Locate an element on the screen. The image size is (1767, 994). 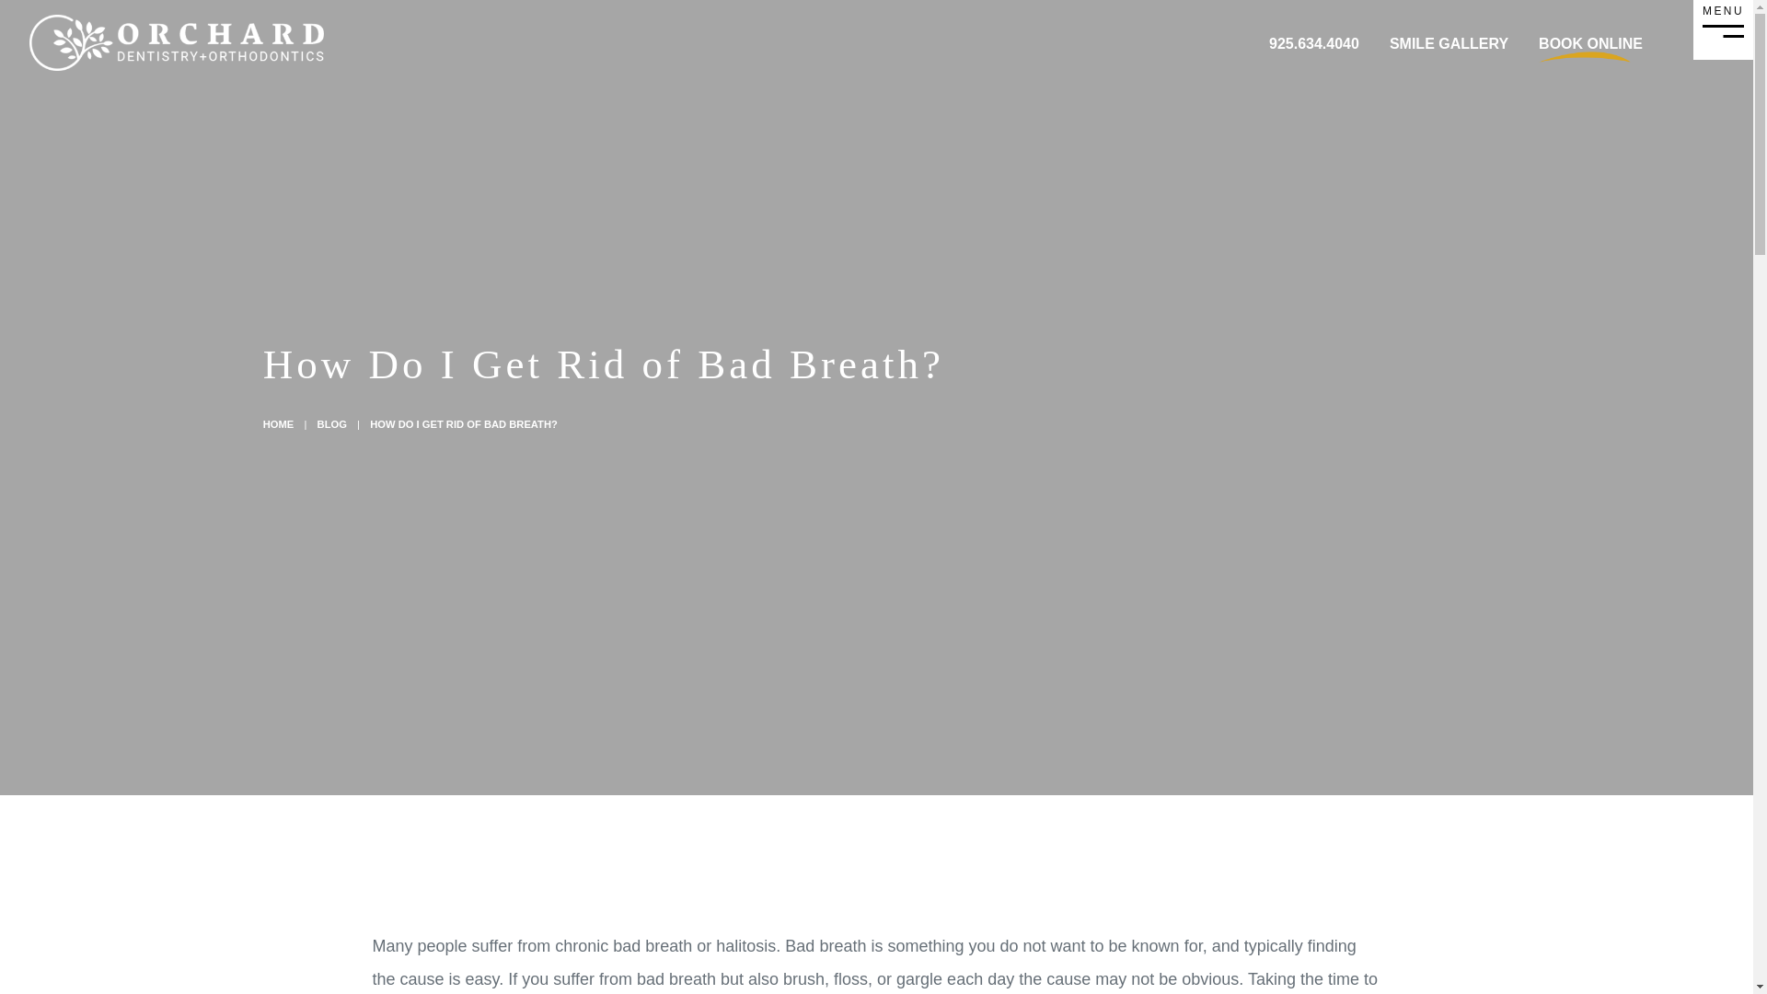
925.634.4040 is located at coordinates (1313, 43).